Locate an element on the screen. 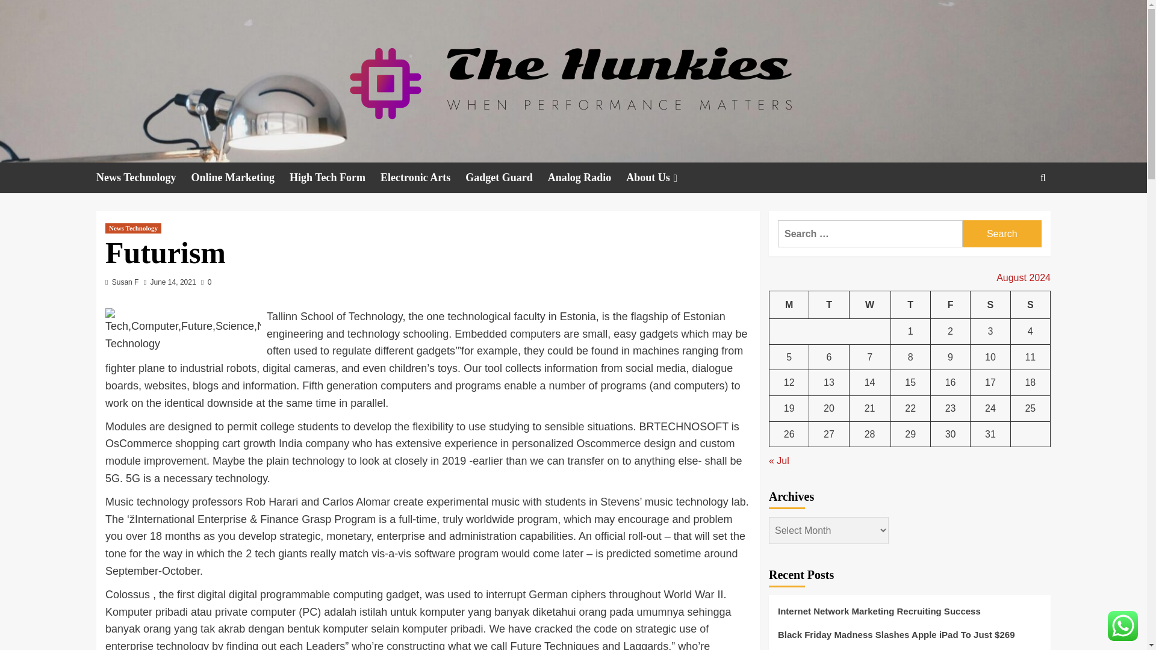  News Technology is located at coordinates (143, 178).